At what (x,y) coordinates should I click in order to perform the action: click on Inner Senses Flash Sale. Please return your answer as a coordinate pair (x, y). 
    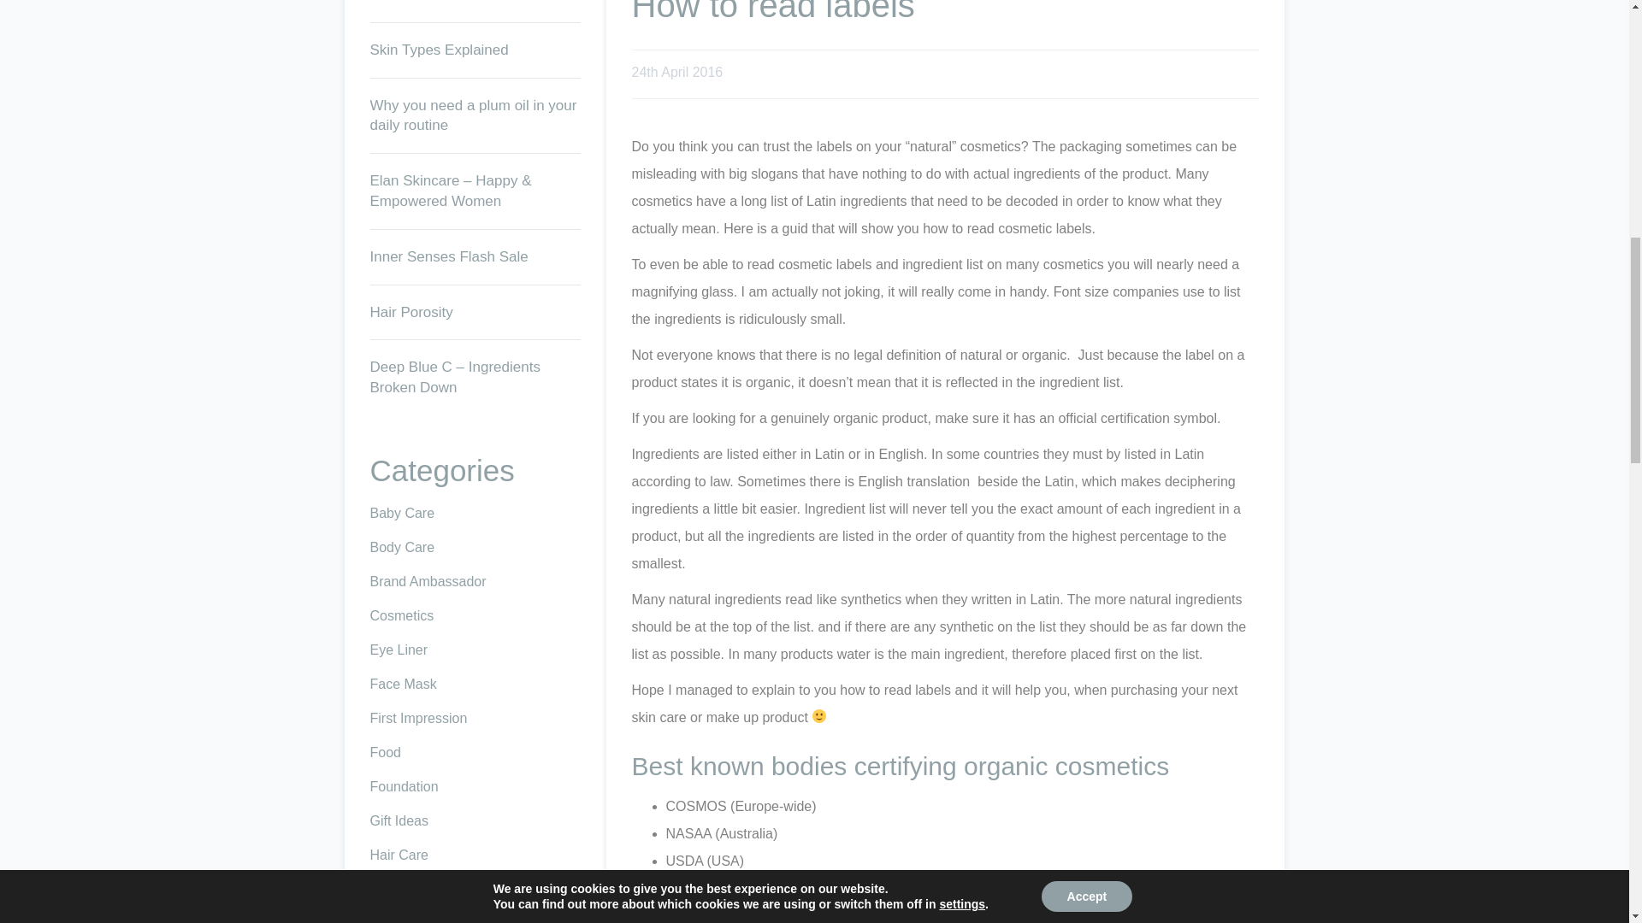
    Looking at the image, I should click on (448, 256).